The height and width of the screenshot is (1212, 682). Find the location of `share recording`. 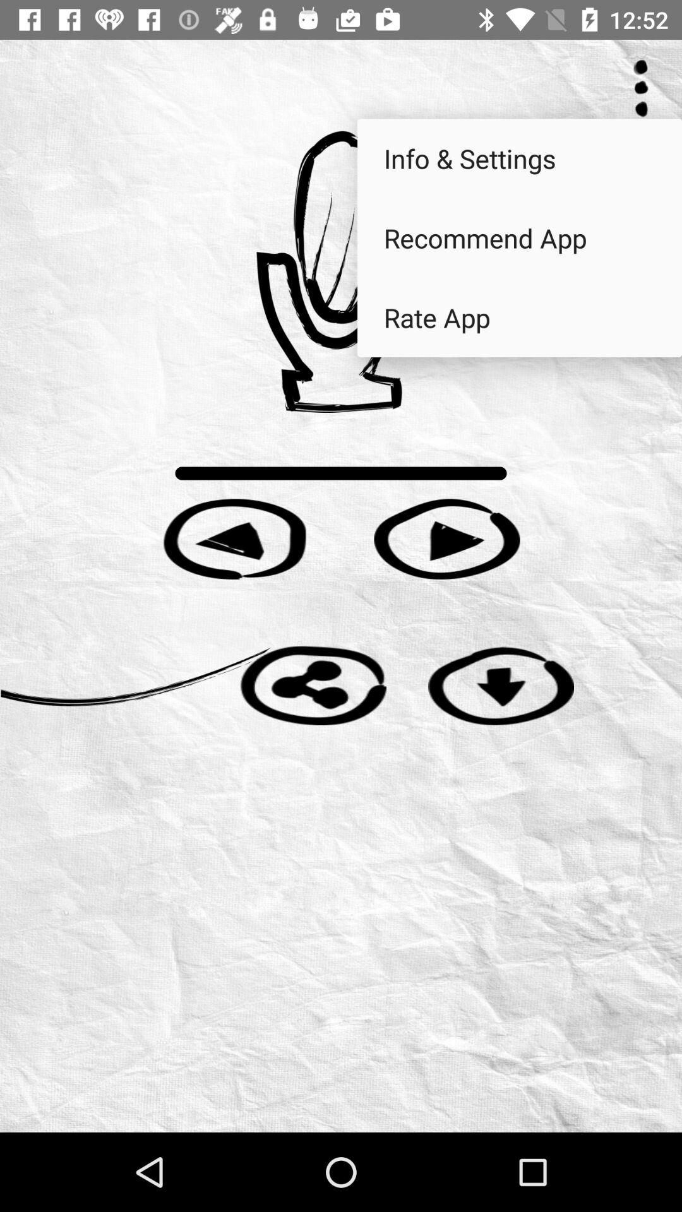

share recording is located at coordinates (313, 686).